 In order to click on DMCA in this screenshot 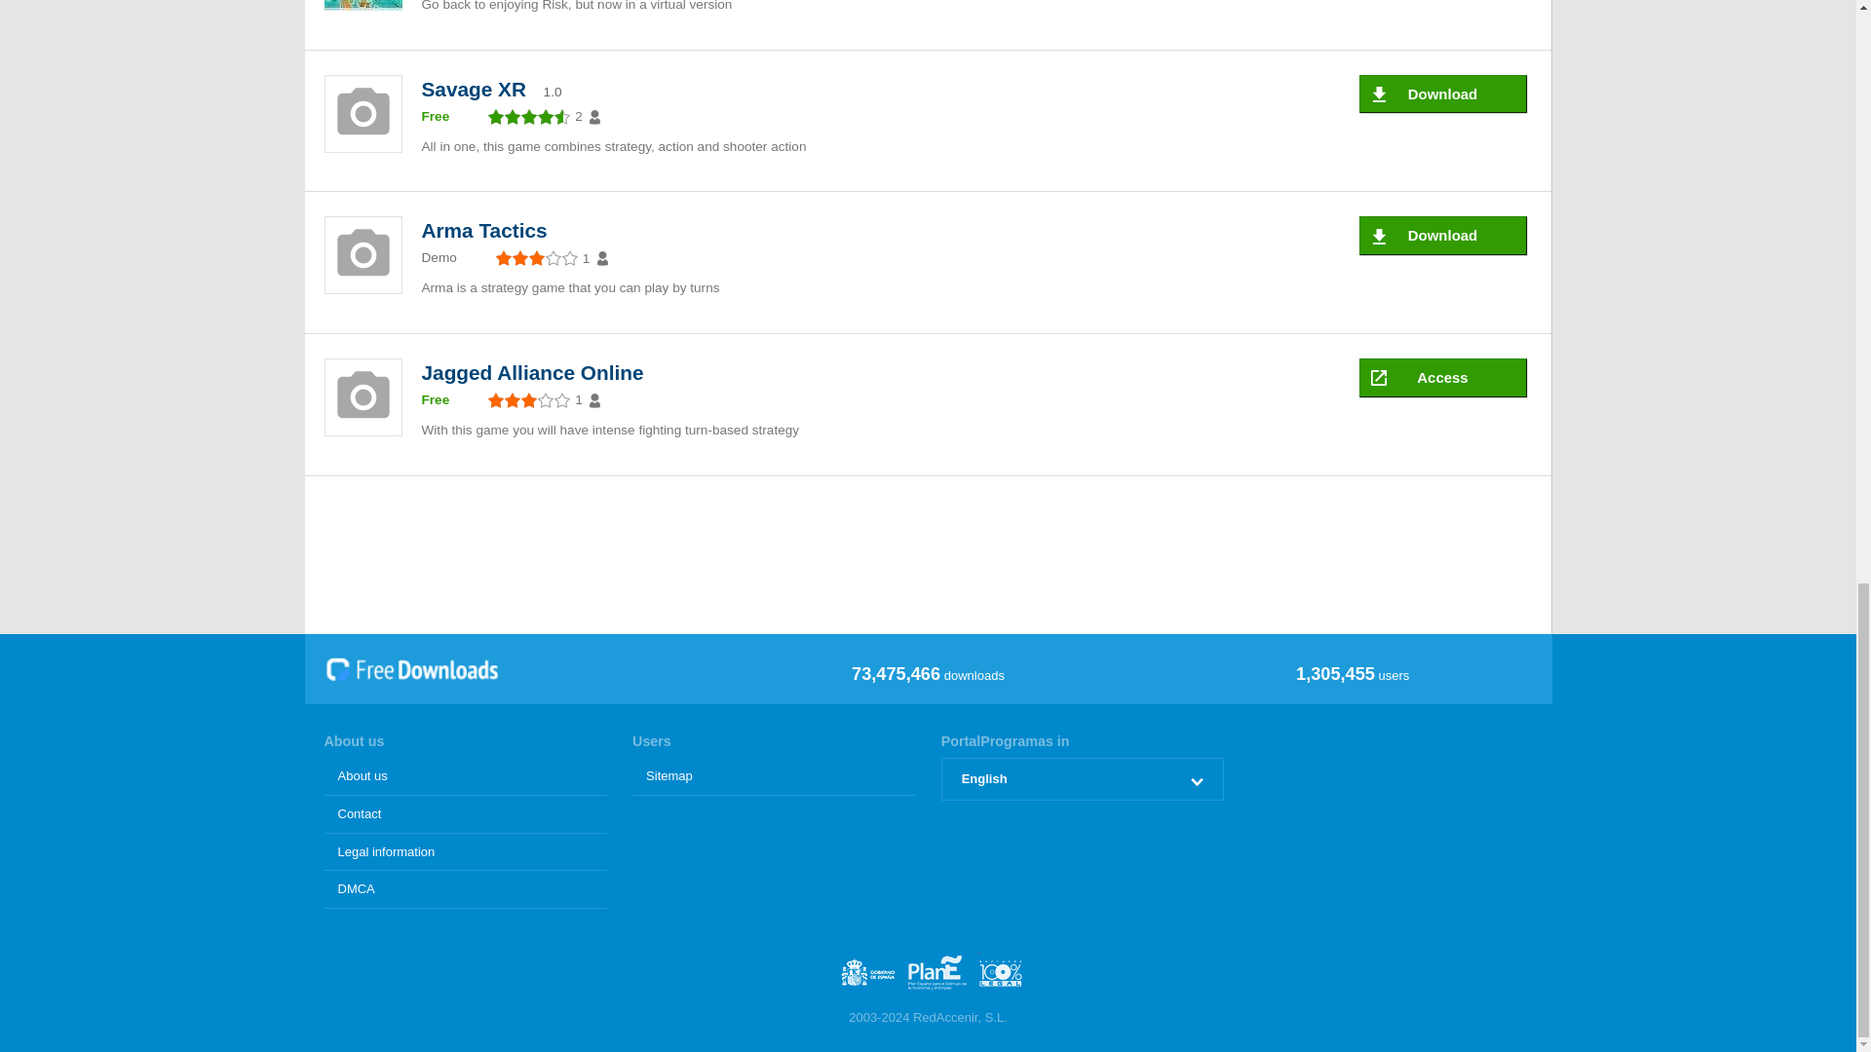, I will do `click(465, 890)`.